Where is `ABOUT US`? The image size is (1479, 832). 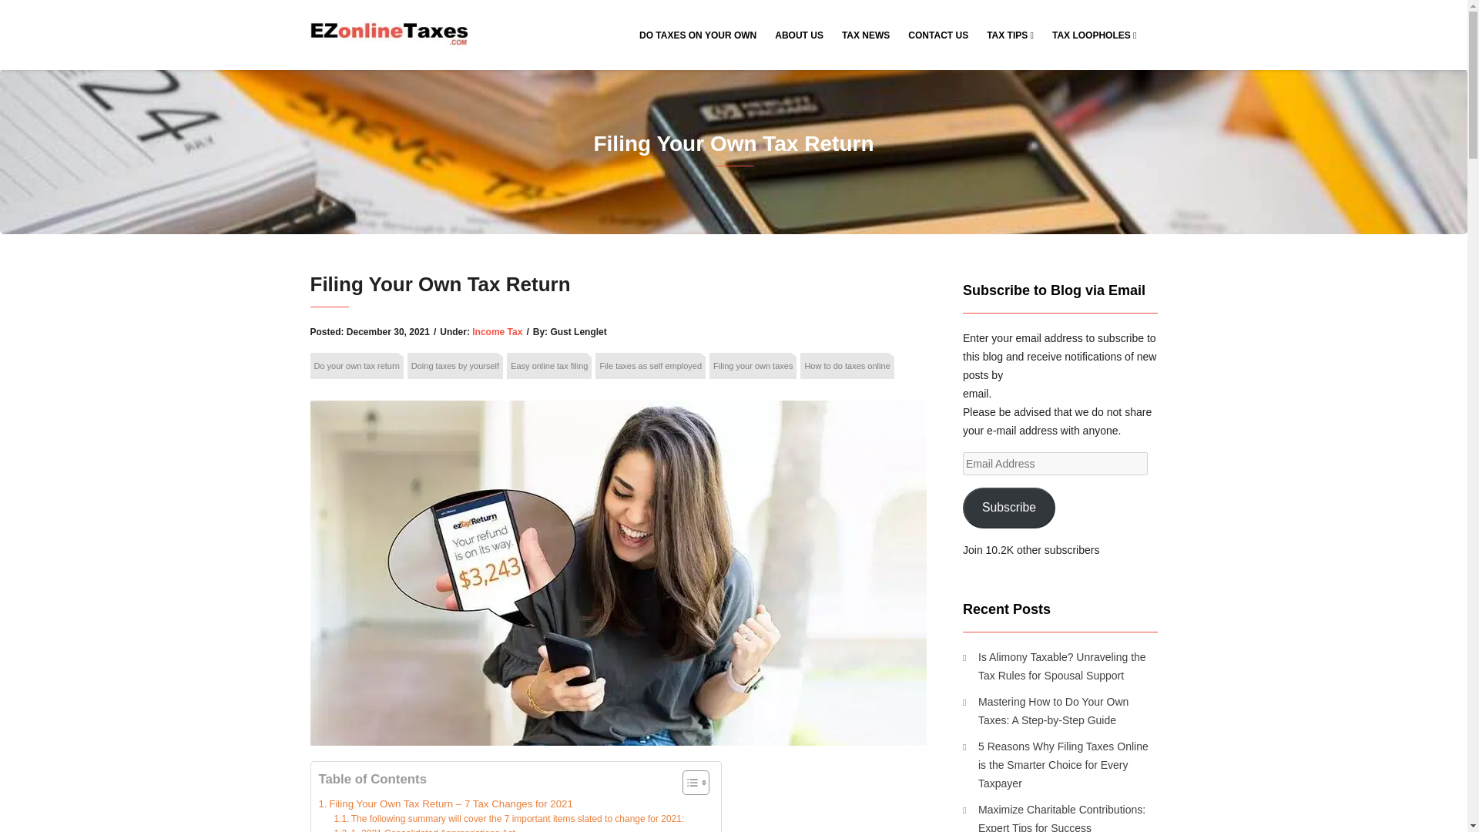
ABOUT US is located at coordinates (799, 35).